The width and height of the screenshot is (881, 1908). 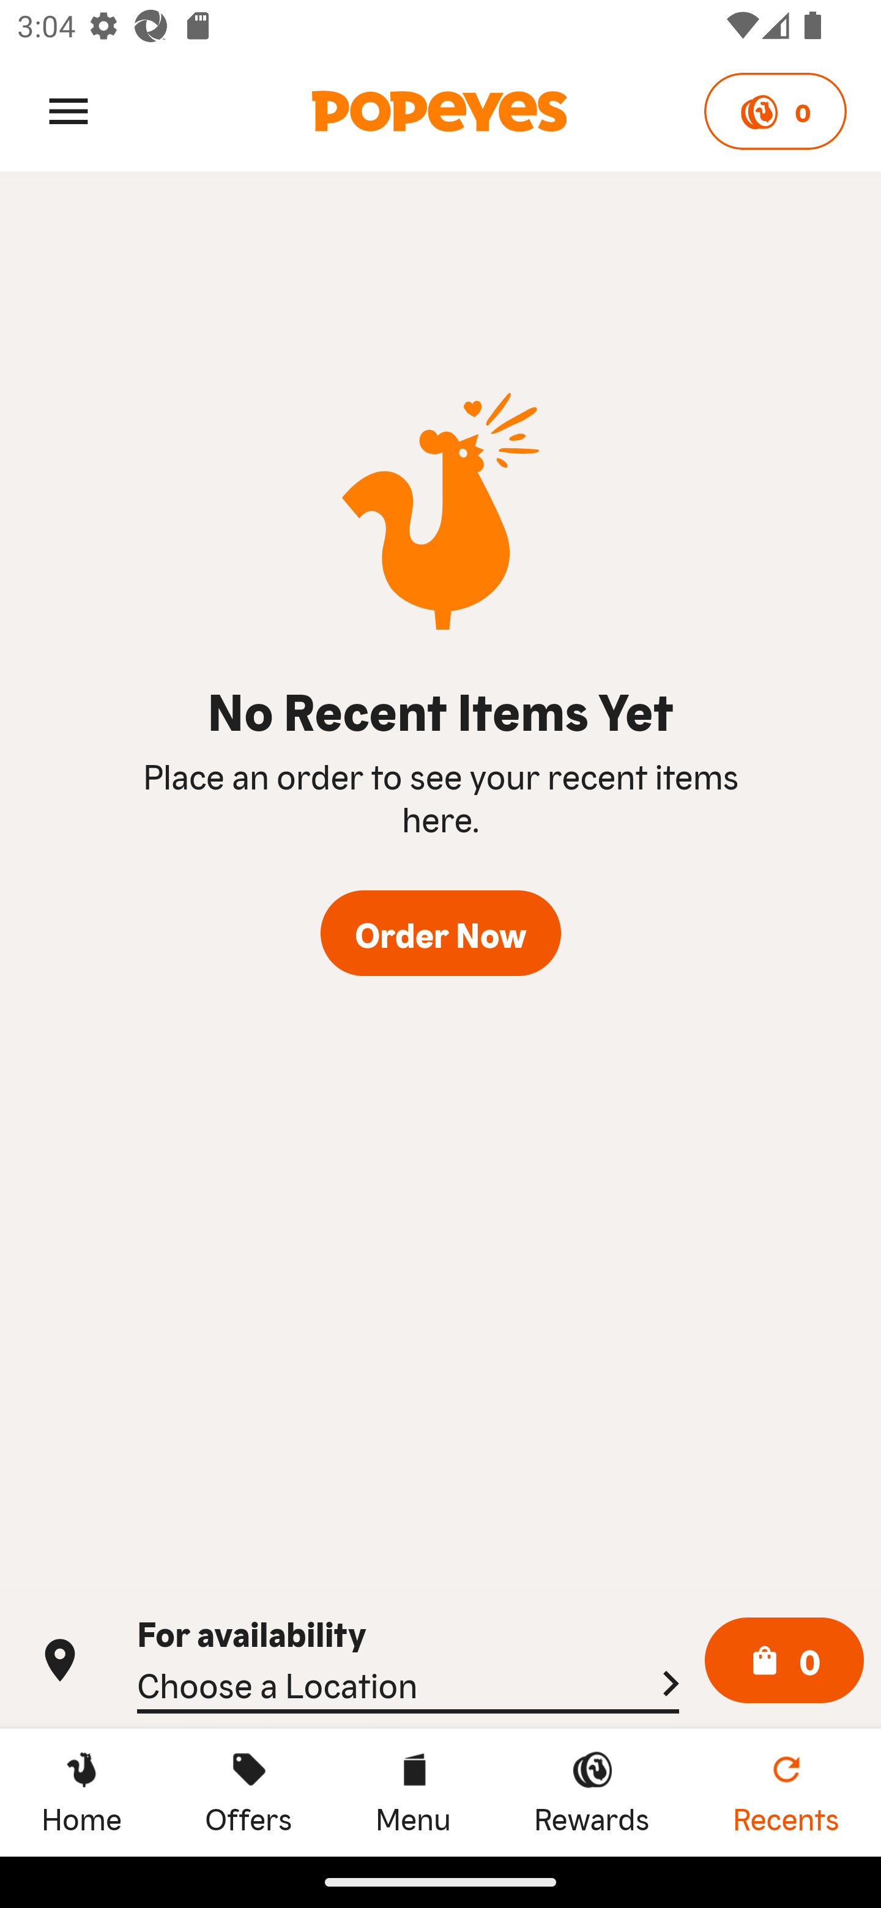 What do you see at coordinates (248, 1792) in the screenshot?
I see `Offers Offers Offers` at bounding box center [248, 1792].